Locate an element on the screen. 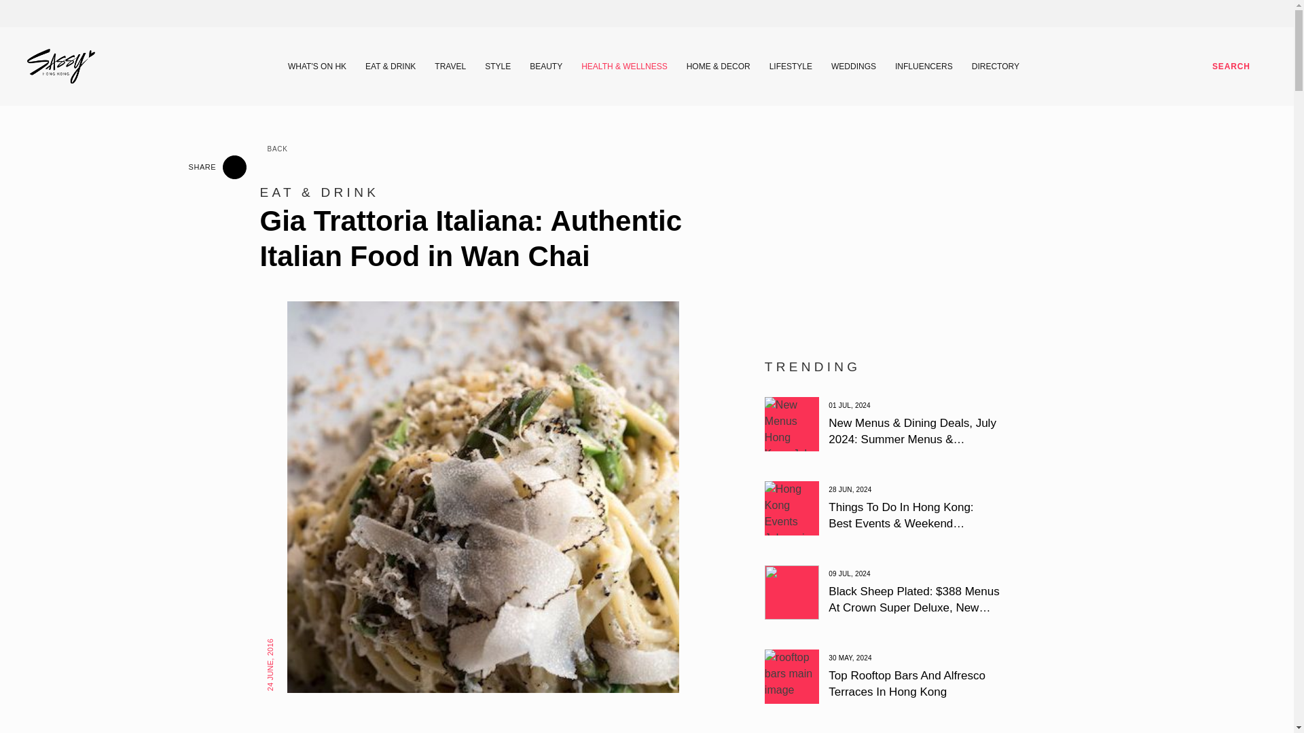 Image resolution: width=1304 pixels, height=733 pixels. TRAVEL is located at coordinates (450, 66).